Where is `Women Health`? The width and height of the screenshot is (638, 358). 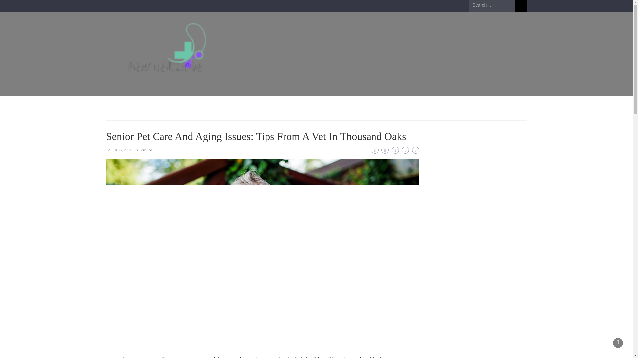 Women Health is located at coordinates (216, 104).